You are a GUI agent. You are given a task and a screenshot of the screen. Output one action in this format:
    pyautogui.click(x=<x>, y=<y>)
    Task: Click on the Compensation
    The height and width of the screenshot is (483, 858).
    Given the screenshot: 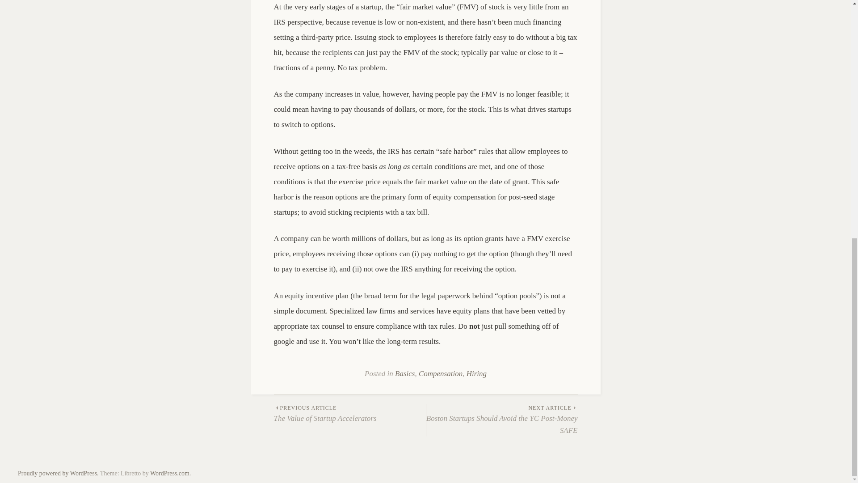 What is the action you would take?
    pyautogui.click(x=349, y=414)
    